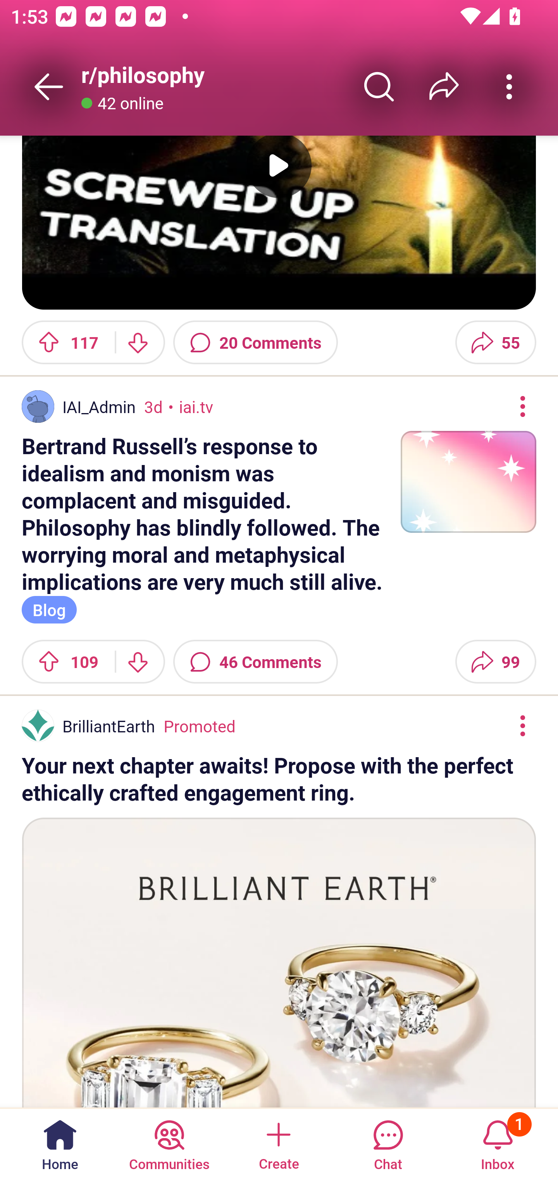  What do you see at coordinates (49, 609) in the screenshot?
I see `Blog` at bounding box center [49, 609].